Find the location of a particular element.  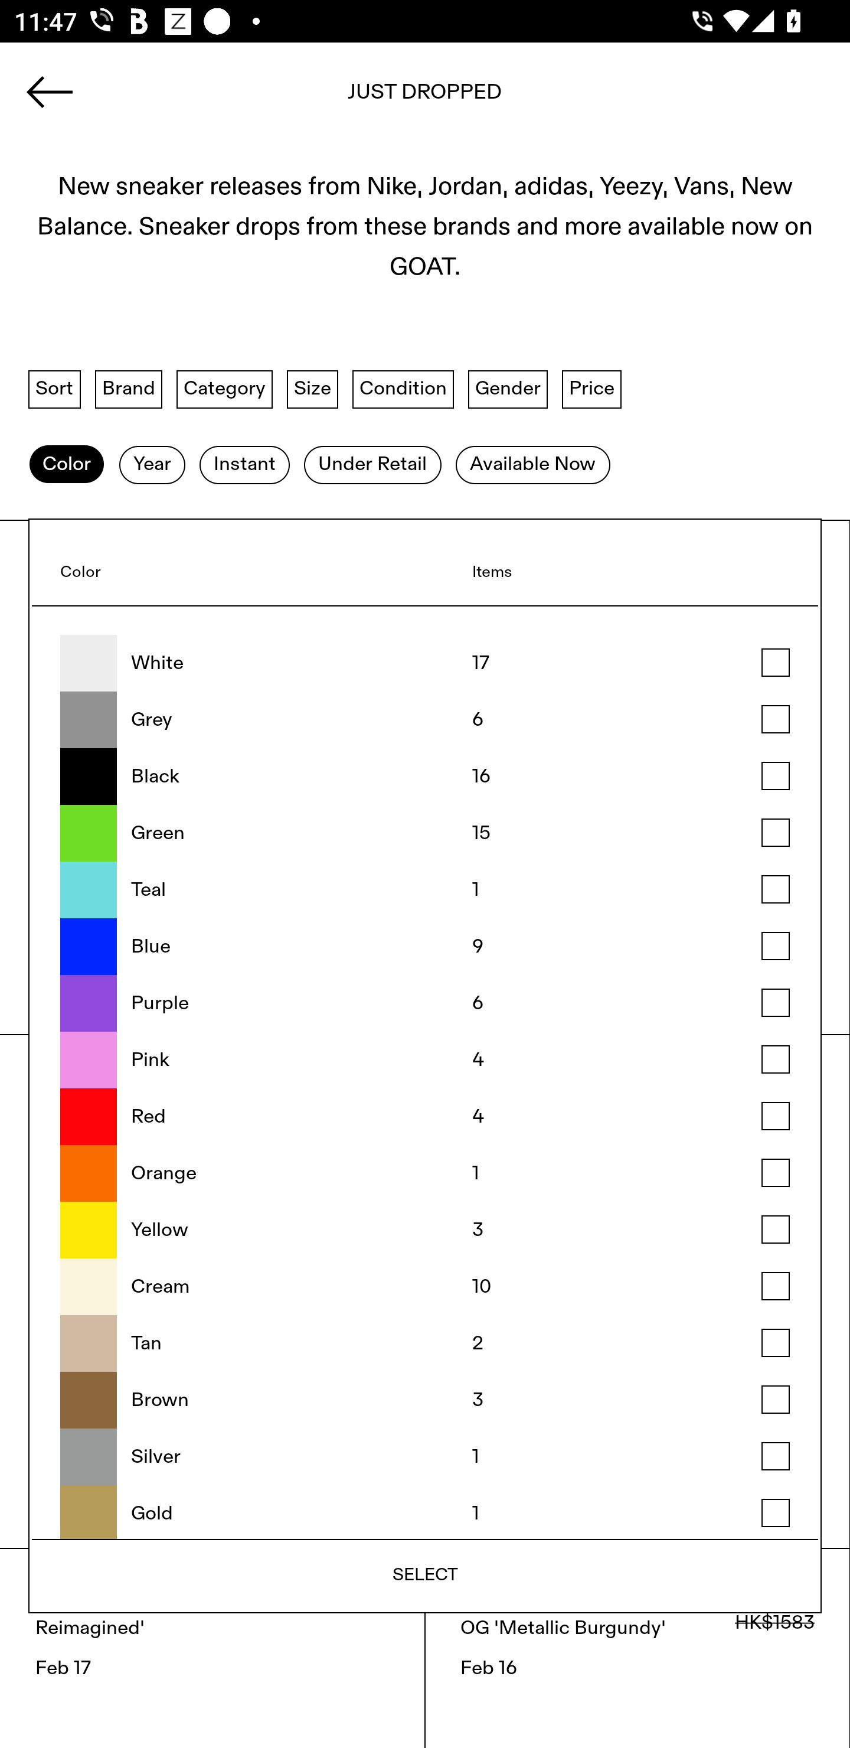

soccer shoes is located at coordinates (425, 99).